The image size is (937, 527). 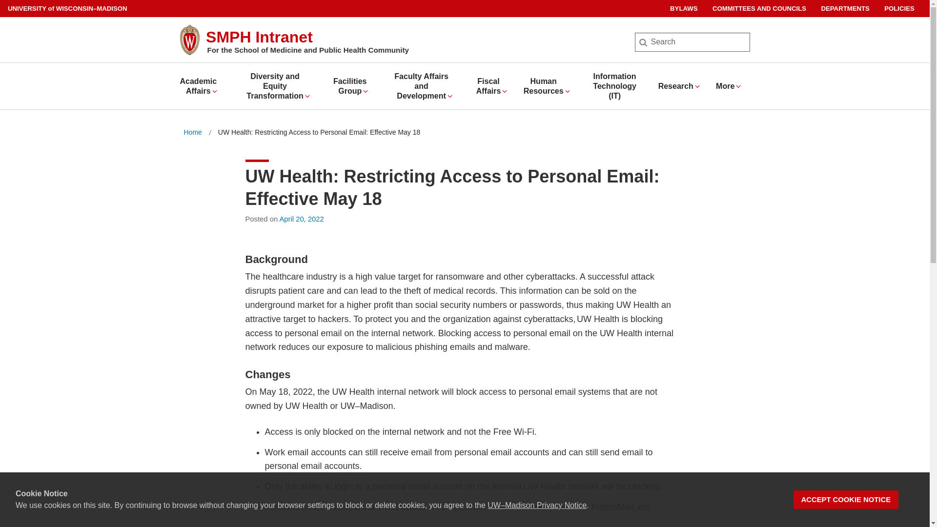 What do you see at coordinates (260, 37) in the screenshot?
I see `SMPH Intranet` at bounding box center [260, 37].